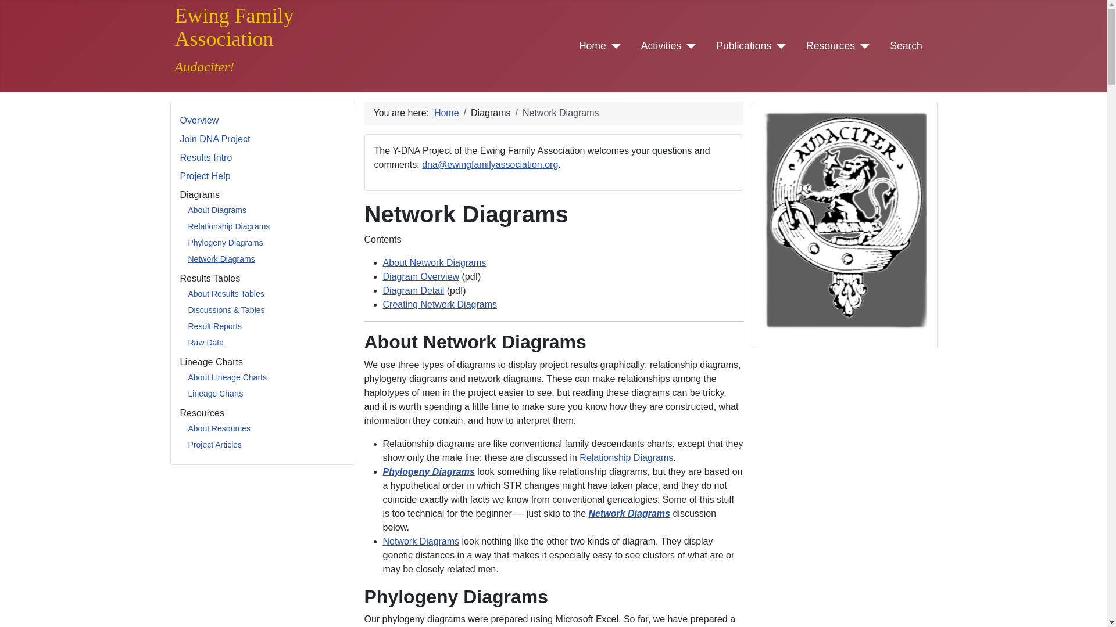  What do you see at coordinates (199, 120) in the screenshot?
I see `Overview` at bounding box center [199, 120].